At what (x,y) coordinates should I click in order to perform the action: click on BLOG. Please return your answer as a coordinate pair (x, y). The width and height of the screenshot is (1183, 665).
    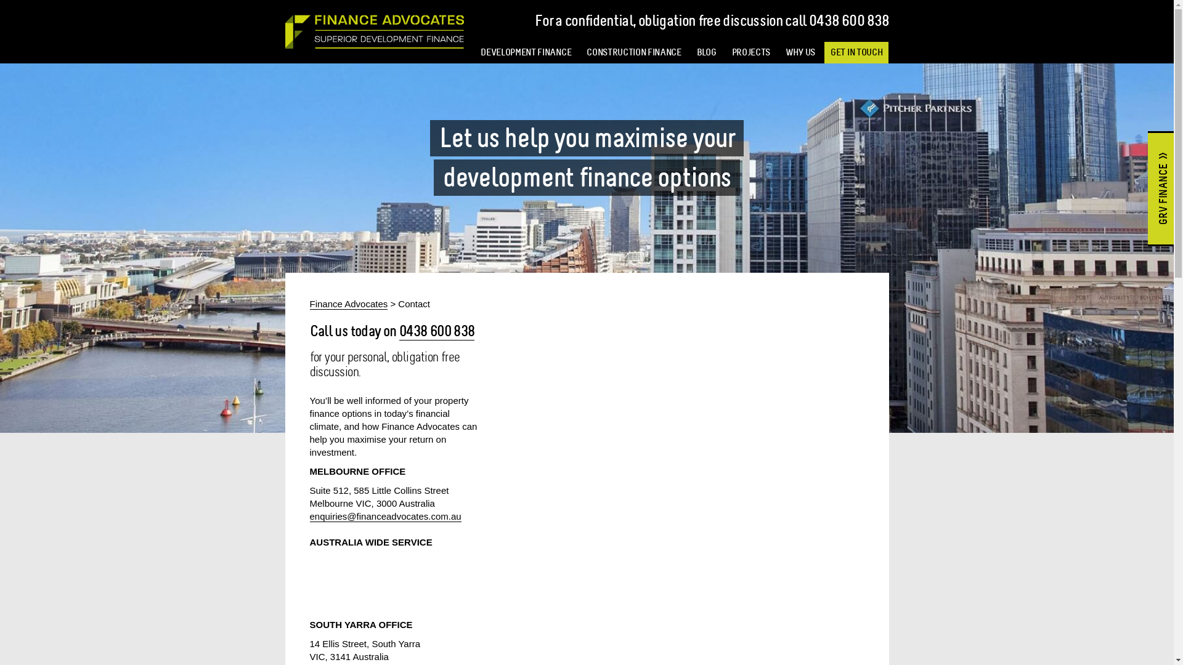
    Looking at the image, I should click on (707, 53).